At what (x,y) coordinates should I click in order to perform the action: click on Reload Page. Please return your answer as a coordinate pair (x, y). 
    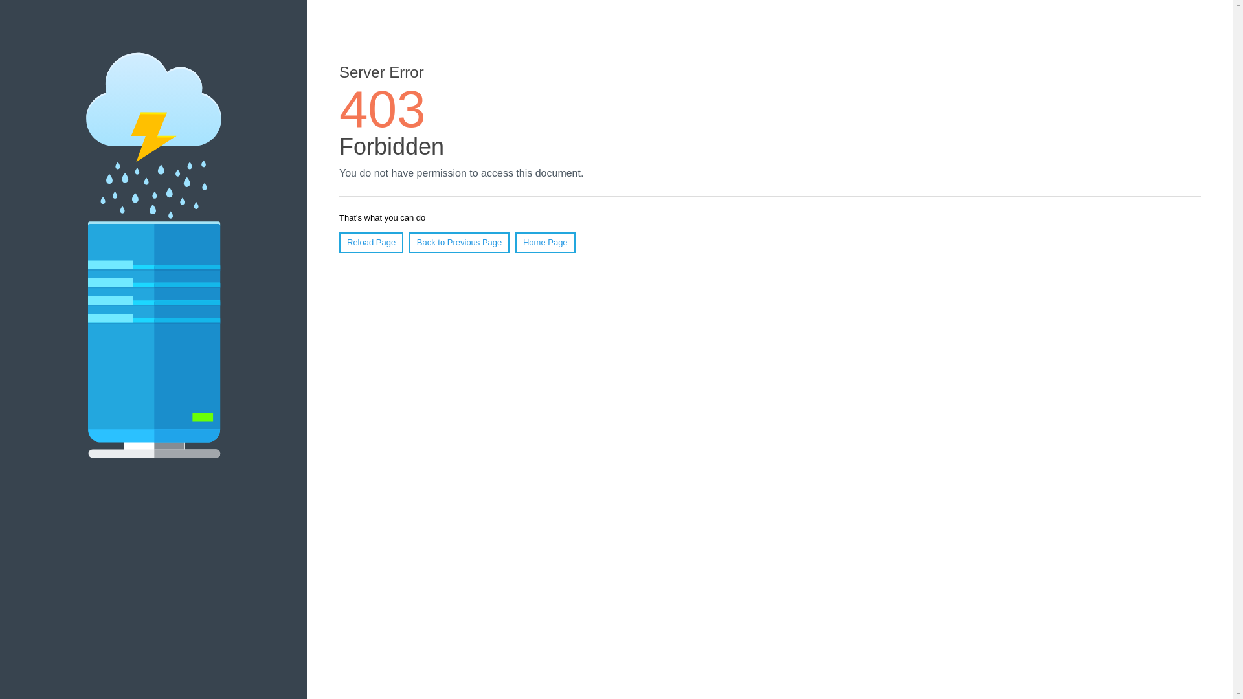
    Looking at the image, I should click on (371, 242).